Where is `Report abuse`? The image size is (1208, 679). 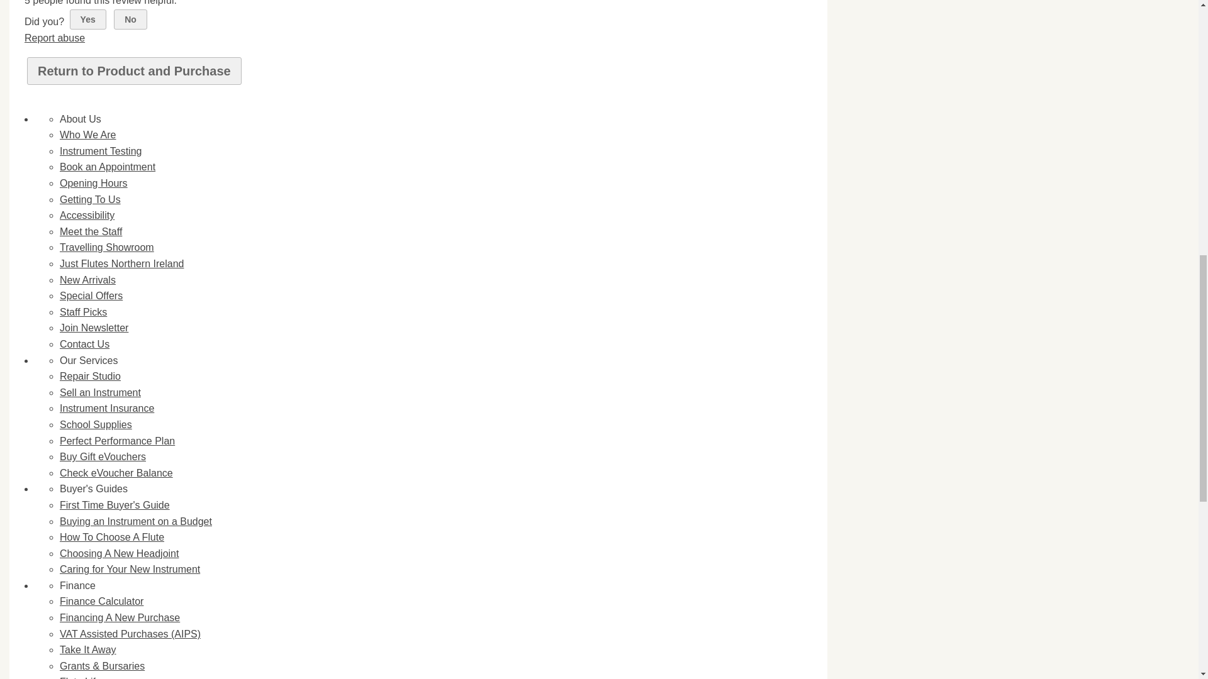 Report abuse is located at coordinates (54, 38).